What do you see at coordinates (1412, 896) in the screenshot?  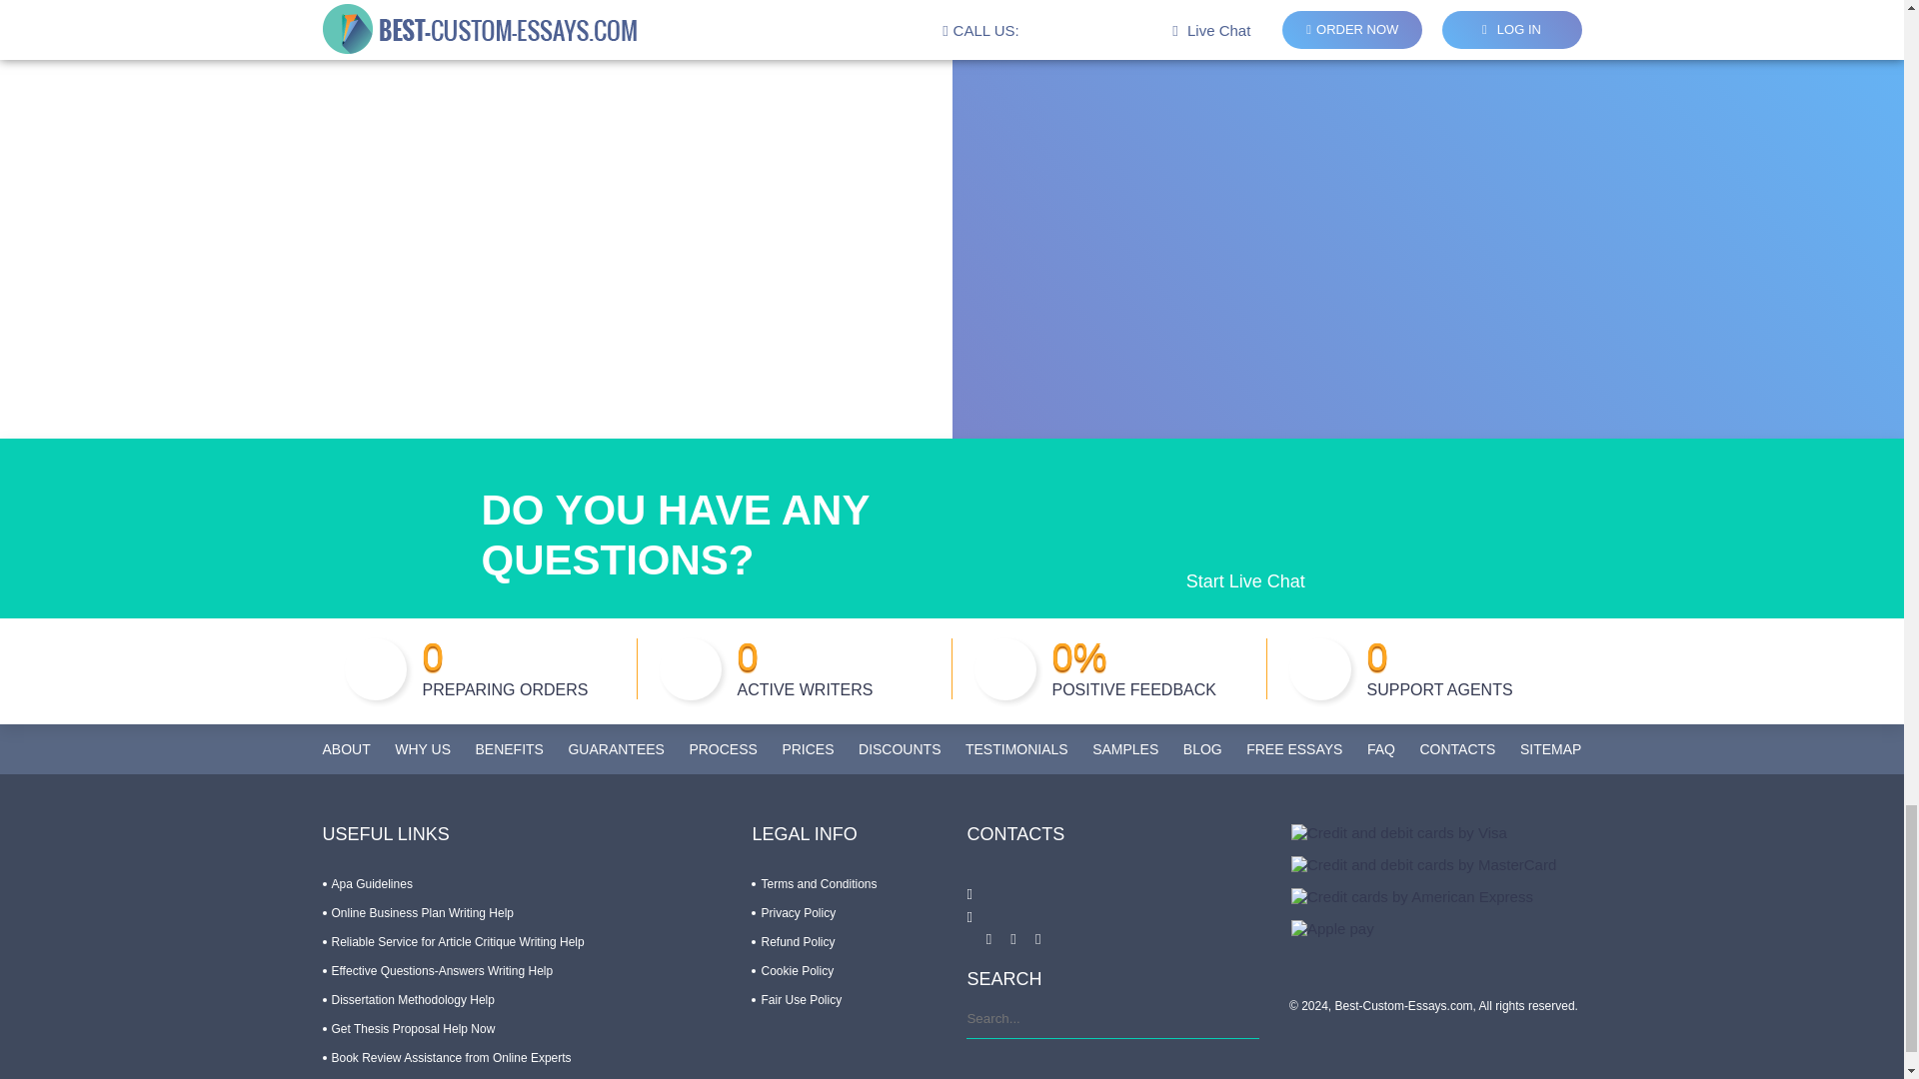 I see `Credit cards by American Express` at bounding box center [1412, 896].